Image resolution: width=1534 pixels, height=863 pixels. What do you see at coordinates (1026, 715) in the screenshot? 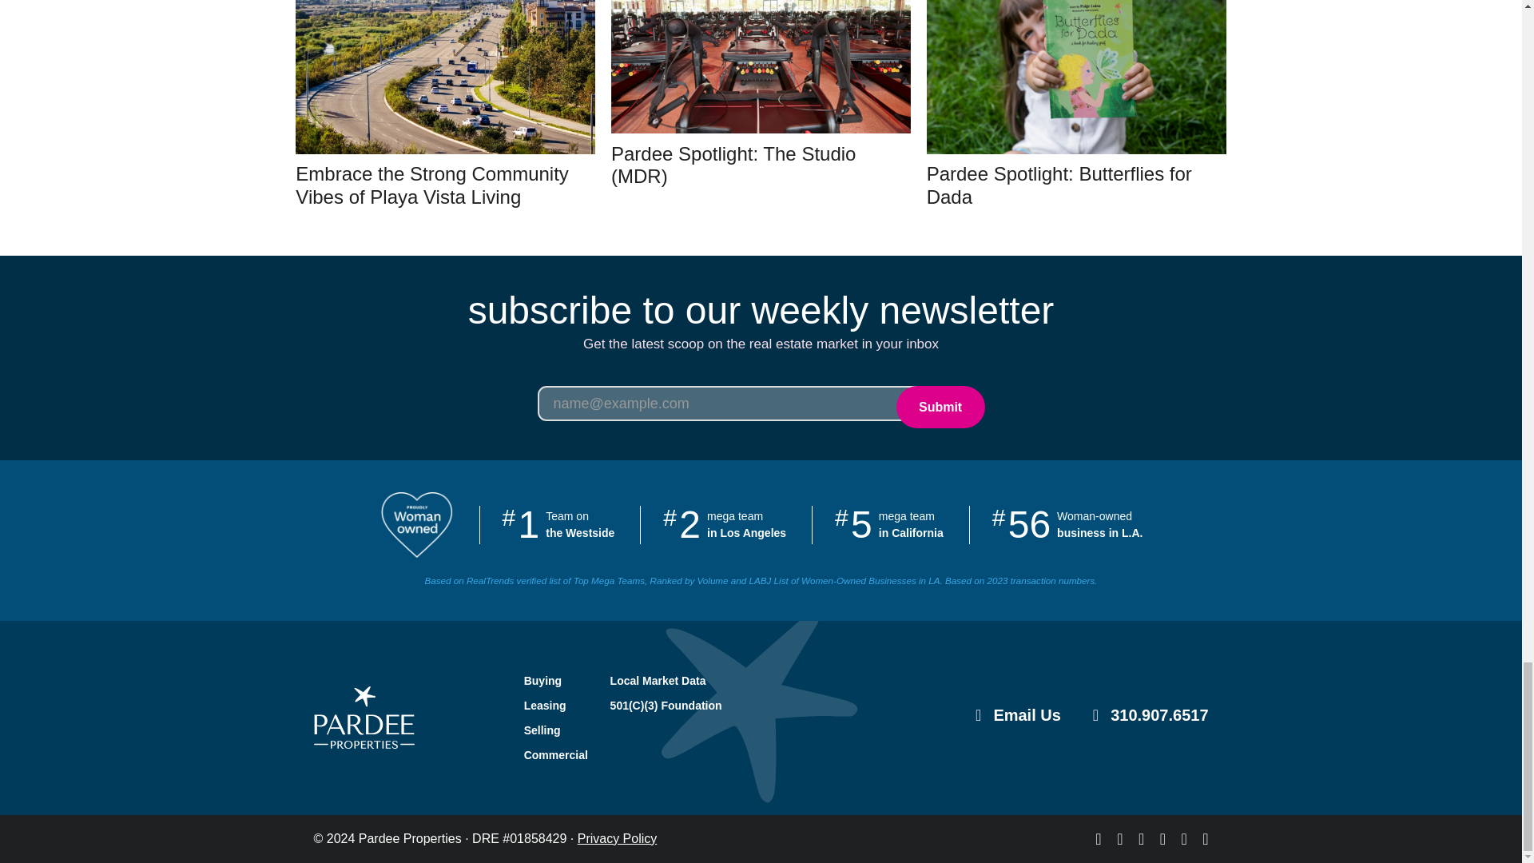
I see `Email Us` at bounding box center [1026, 715].